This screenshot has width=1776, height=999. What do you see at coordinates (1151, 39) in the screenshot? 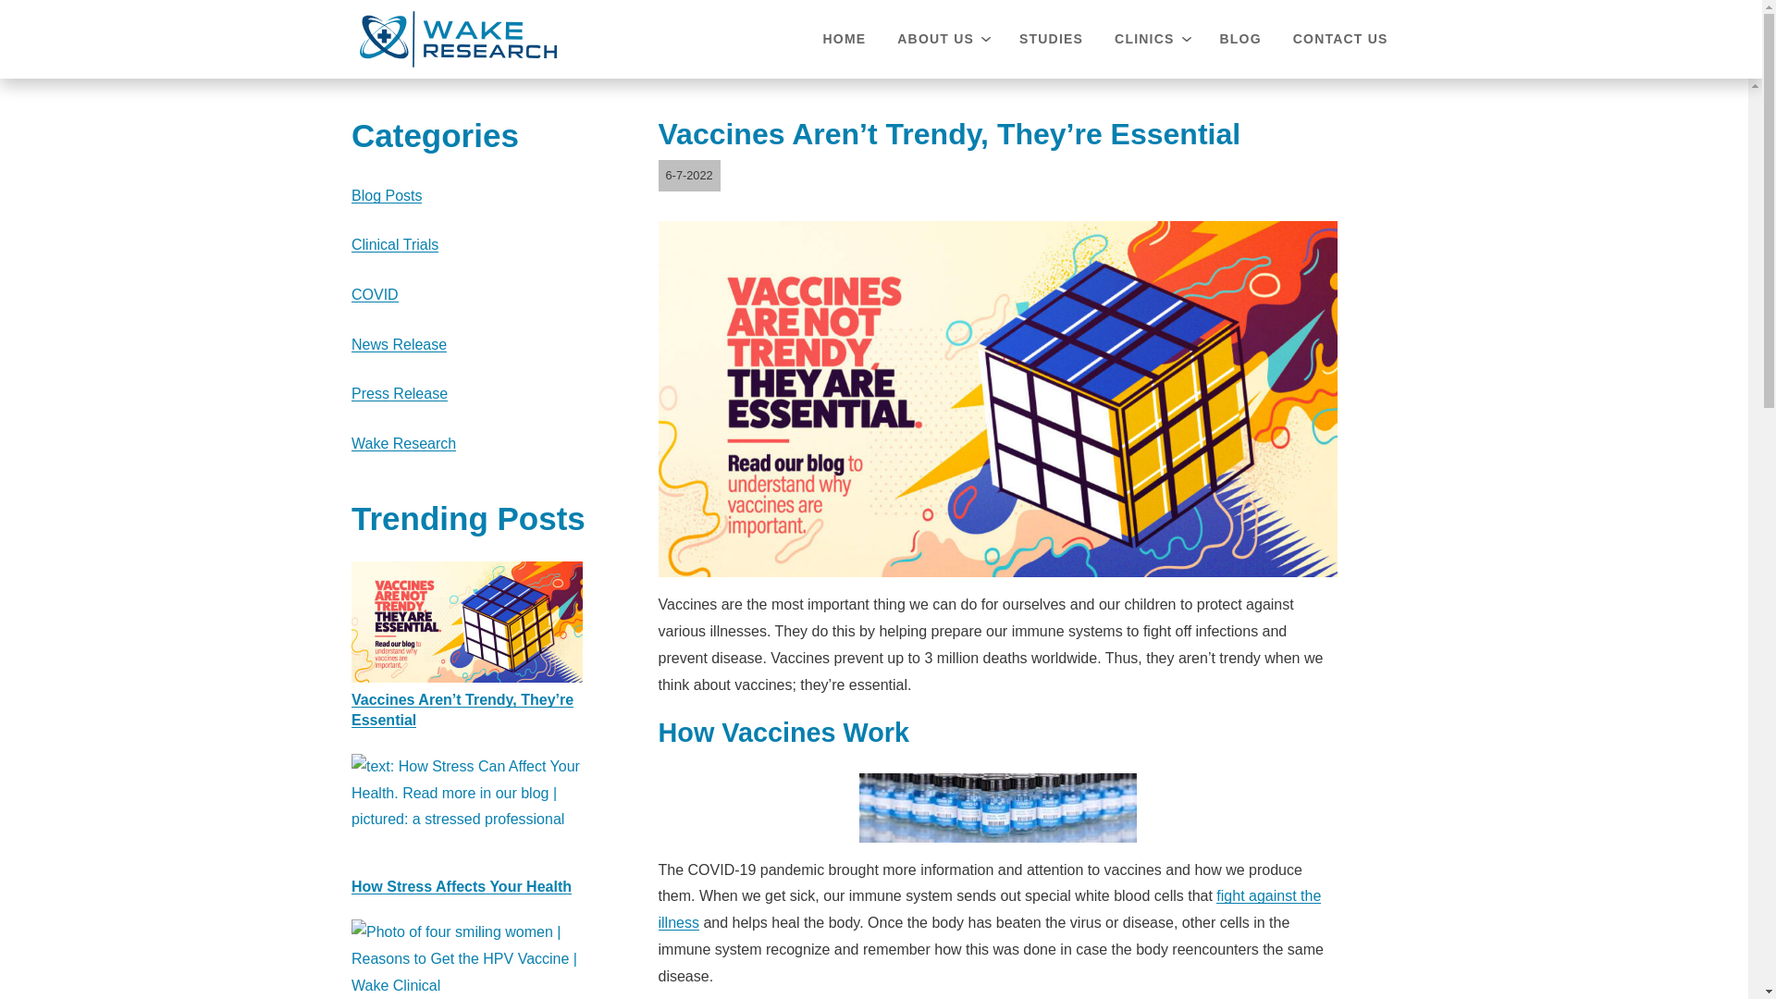
I see `CLINICS` at bounding box center [1151, 39].